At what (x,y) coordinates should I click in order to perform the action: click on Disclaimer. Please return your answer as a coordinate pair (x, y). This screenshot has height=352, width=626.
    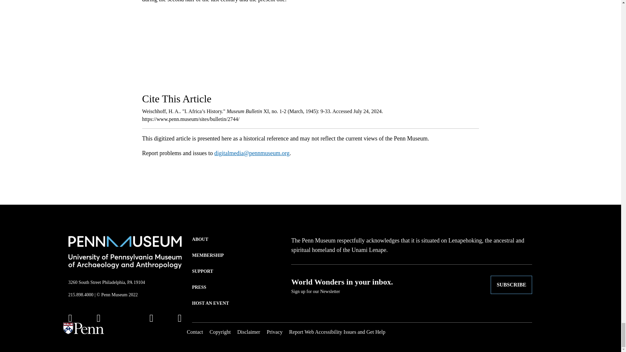
    Looking at the image, I should click on (248, 332).